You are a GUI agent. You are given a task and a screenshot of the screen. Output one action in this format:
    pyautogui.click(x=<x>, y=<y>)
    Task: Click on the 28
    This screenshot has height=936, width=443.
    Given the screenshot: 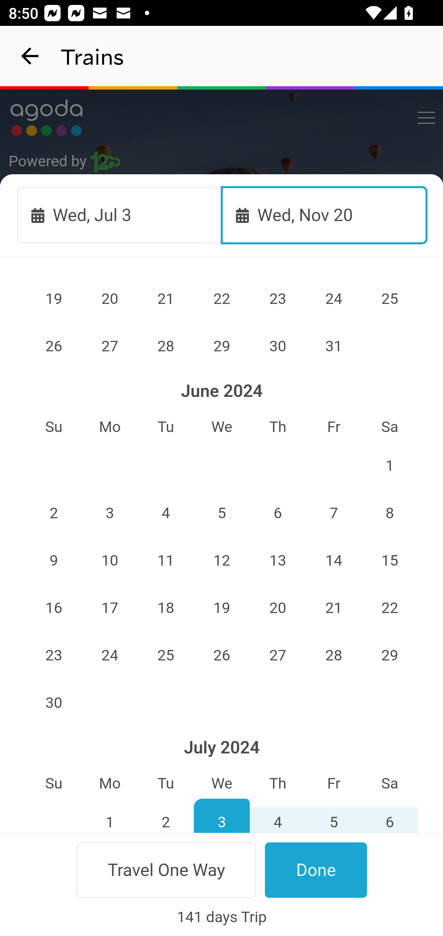 What is the action you would take?
    pyautogui.click(x=166, y=346)
    